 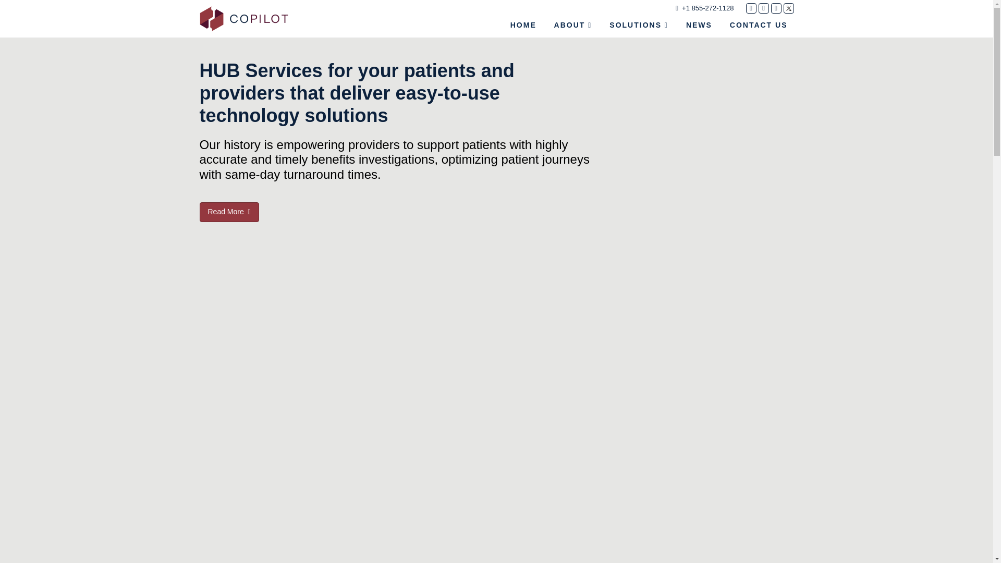 I want to click on NEWS, so click(x=699, y=25).